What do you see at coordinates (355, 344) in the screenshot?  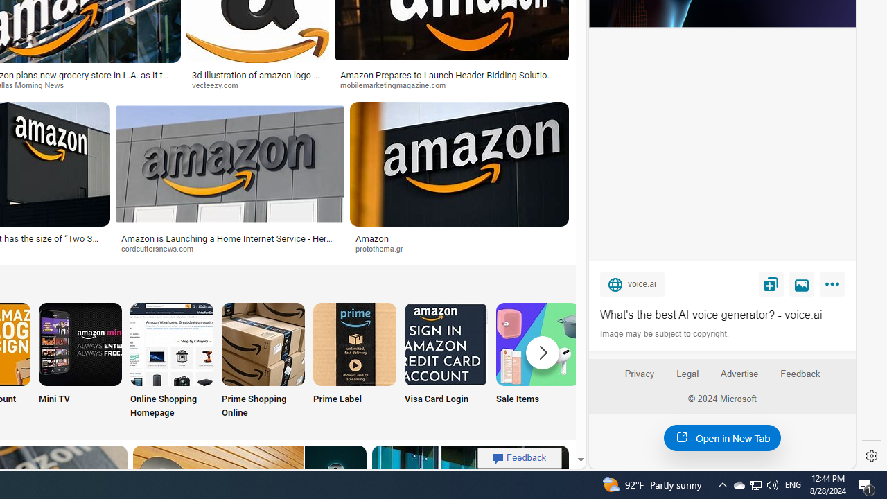 I see `Amazon Prime Label` at bounding box center [355, 344].